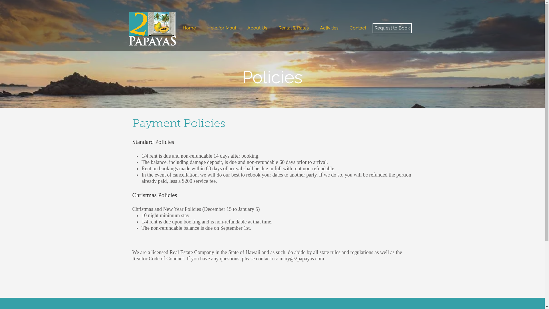 Image resolution: width=549 pixels, height=309 pixels. I want to click on Home, so click(189, 28).